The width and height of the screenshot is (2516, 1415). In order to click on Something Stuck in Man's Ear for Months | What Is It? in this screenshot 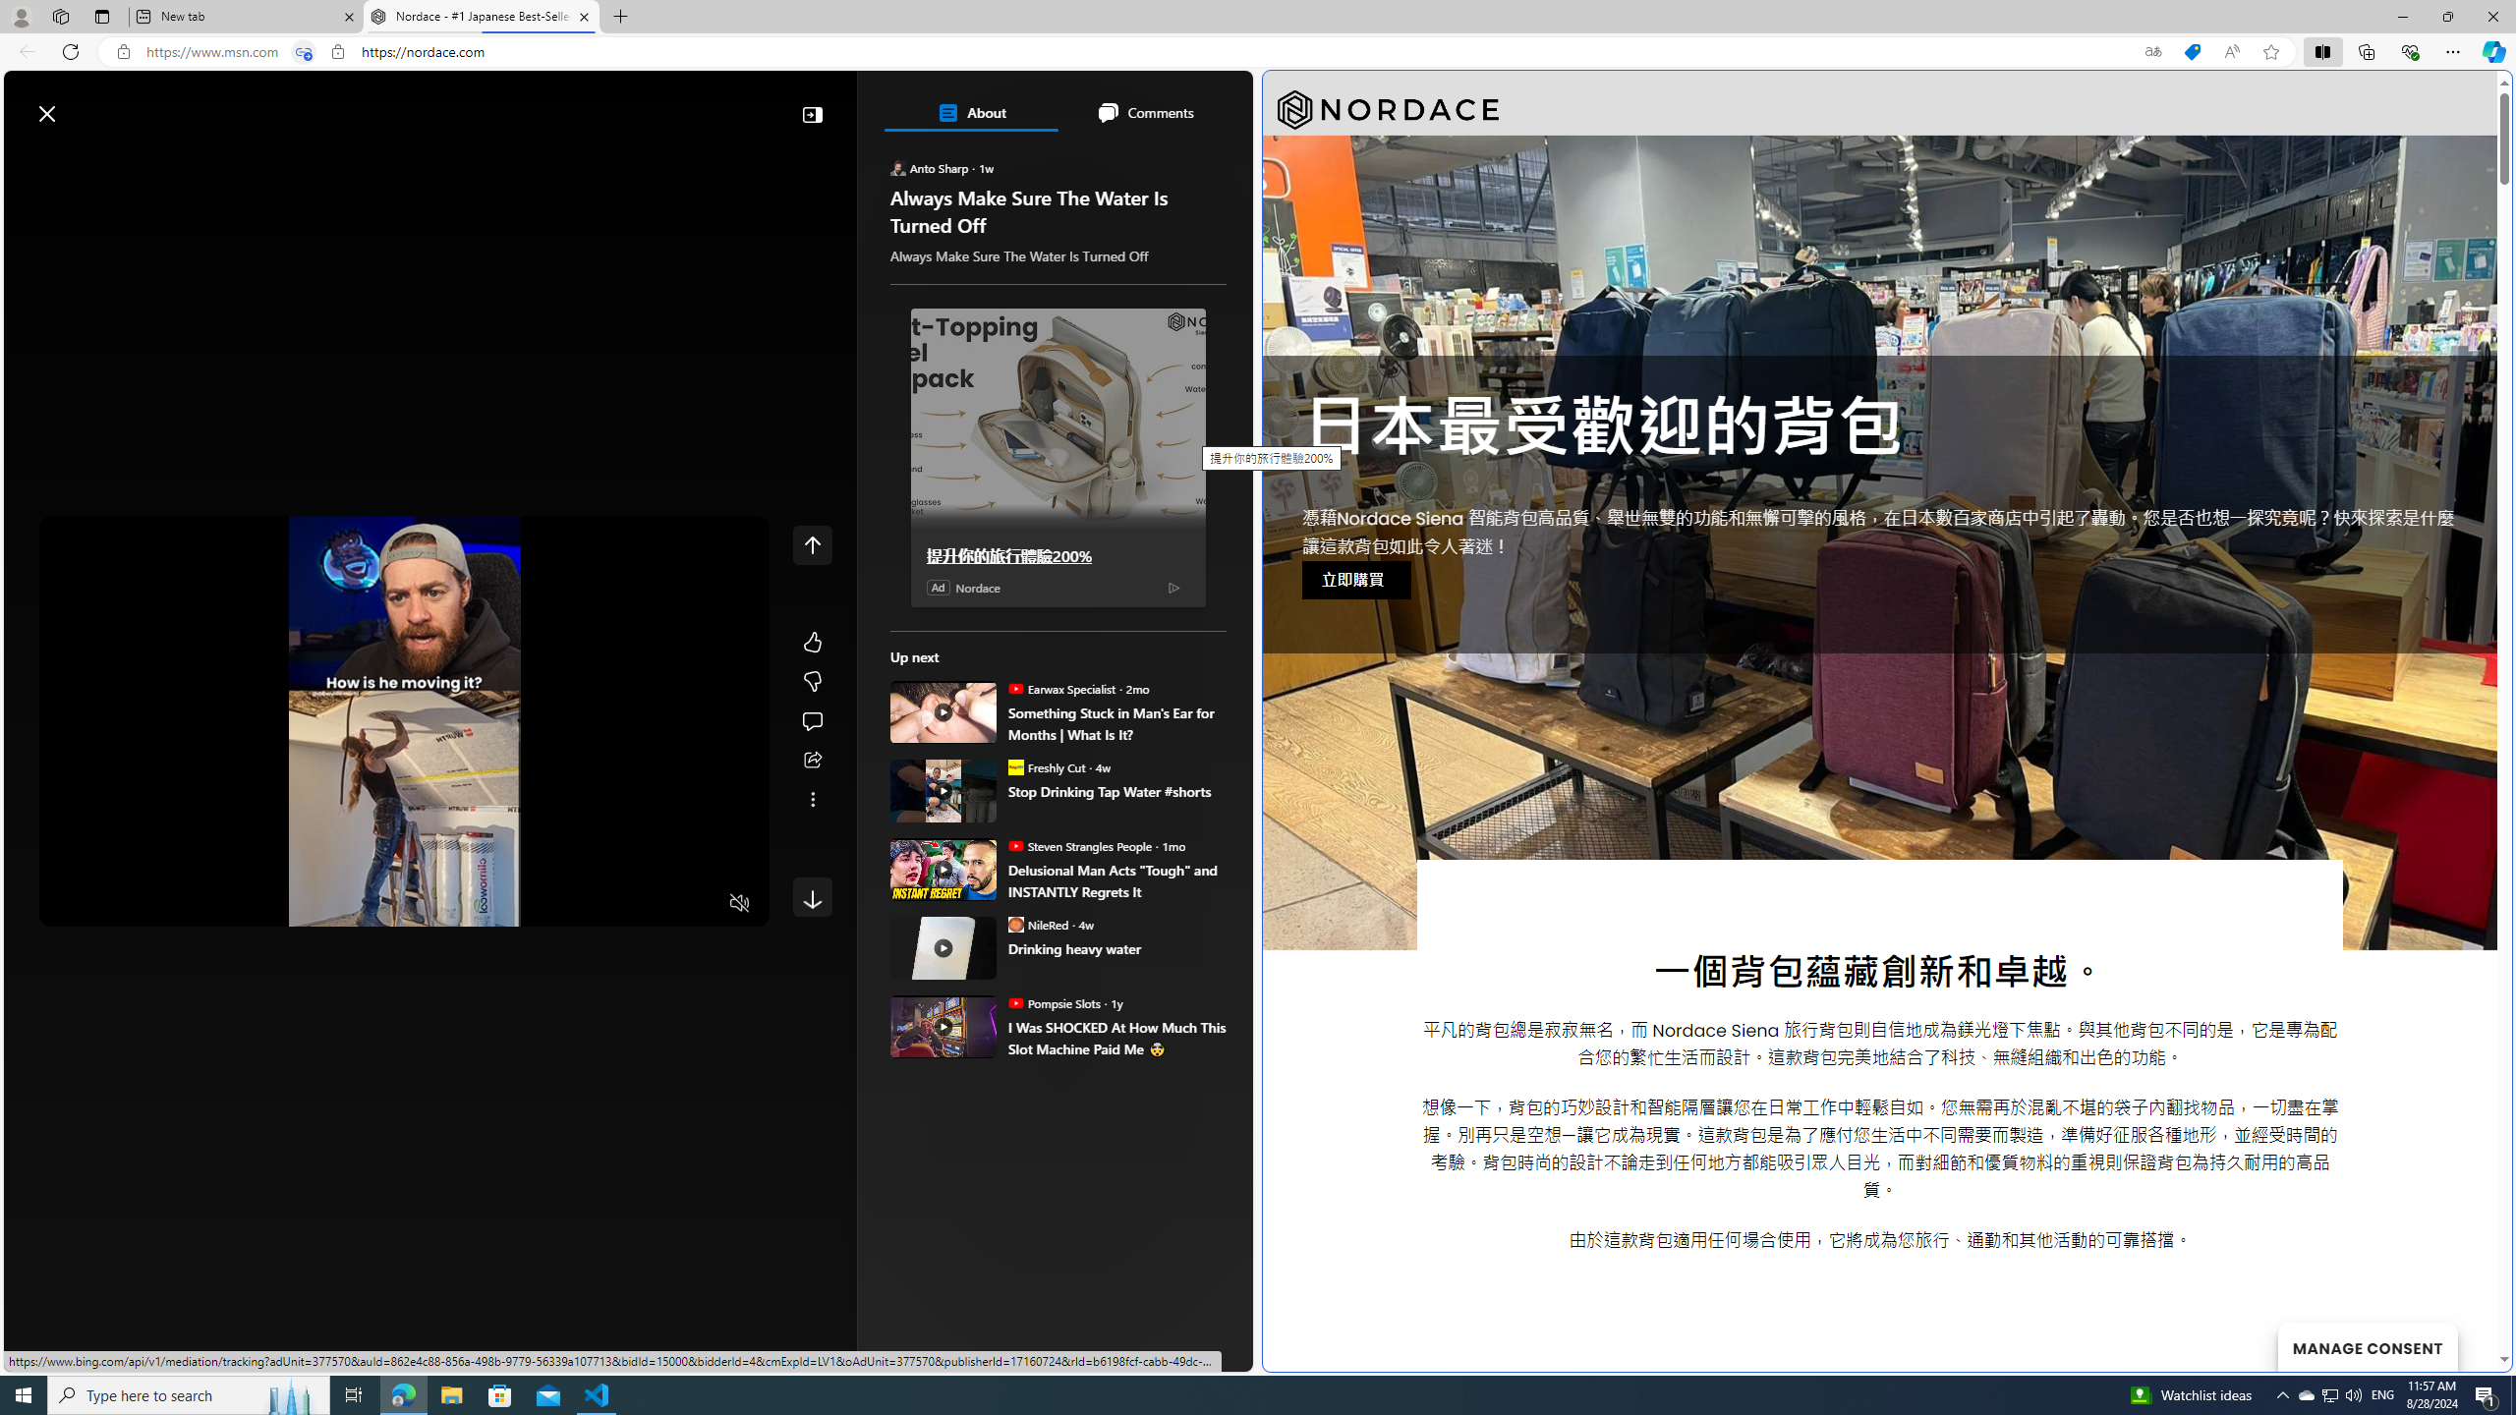, I will do `click(1116, 723)`.